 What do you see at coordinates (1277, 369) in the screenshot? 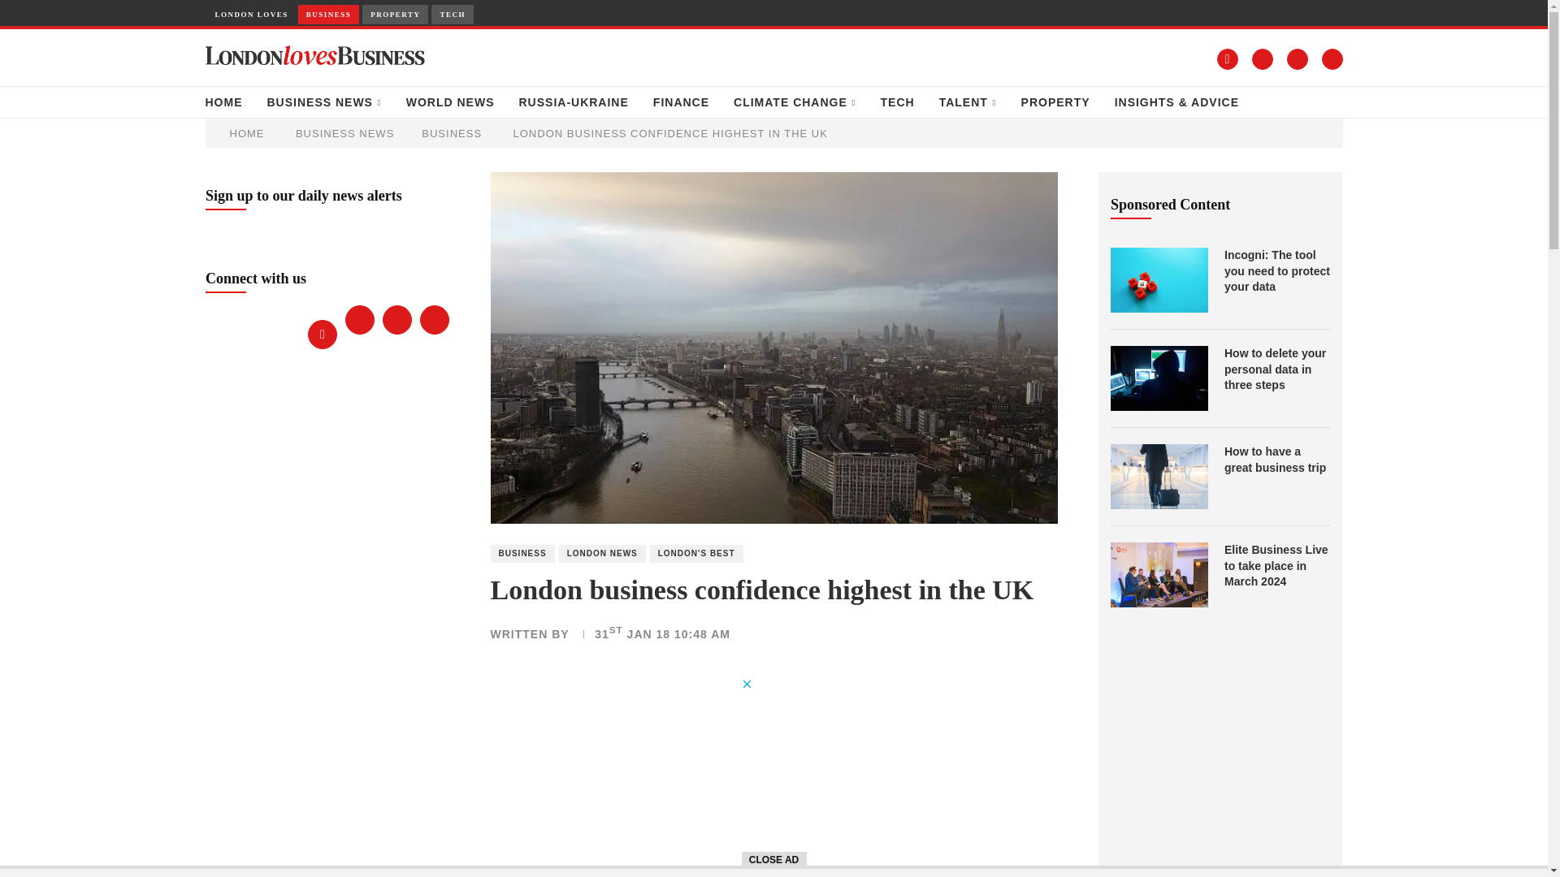
I see `How to delete your personal data in three steps` at bounding box center [1277, 369].